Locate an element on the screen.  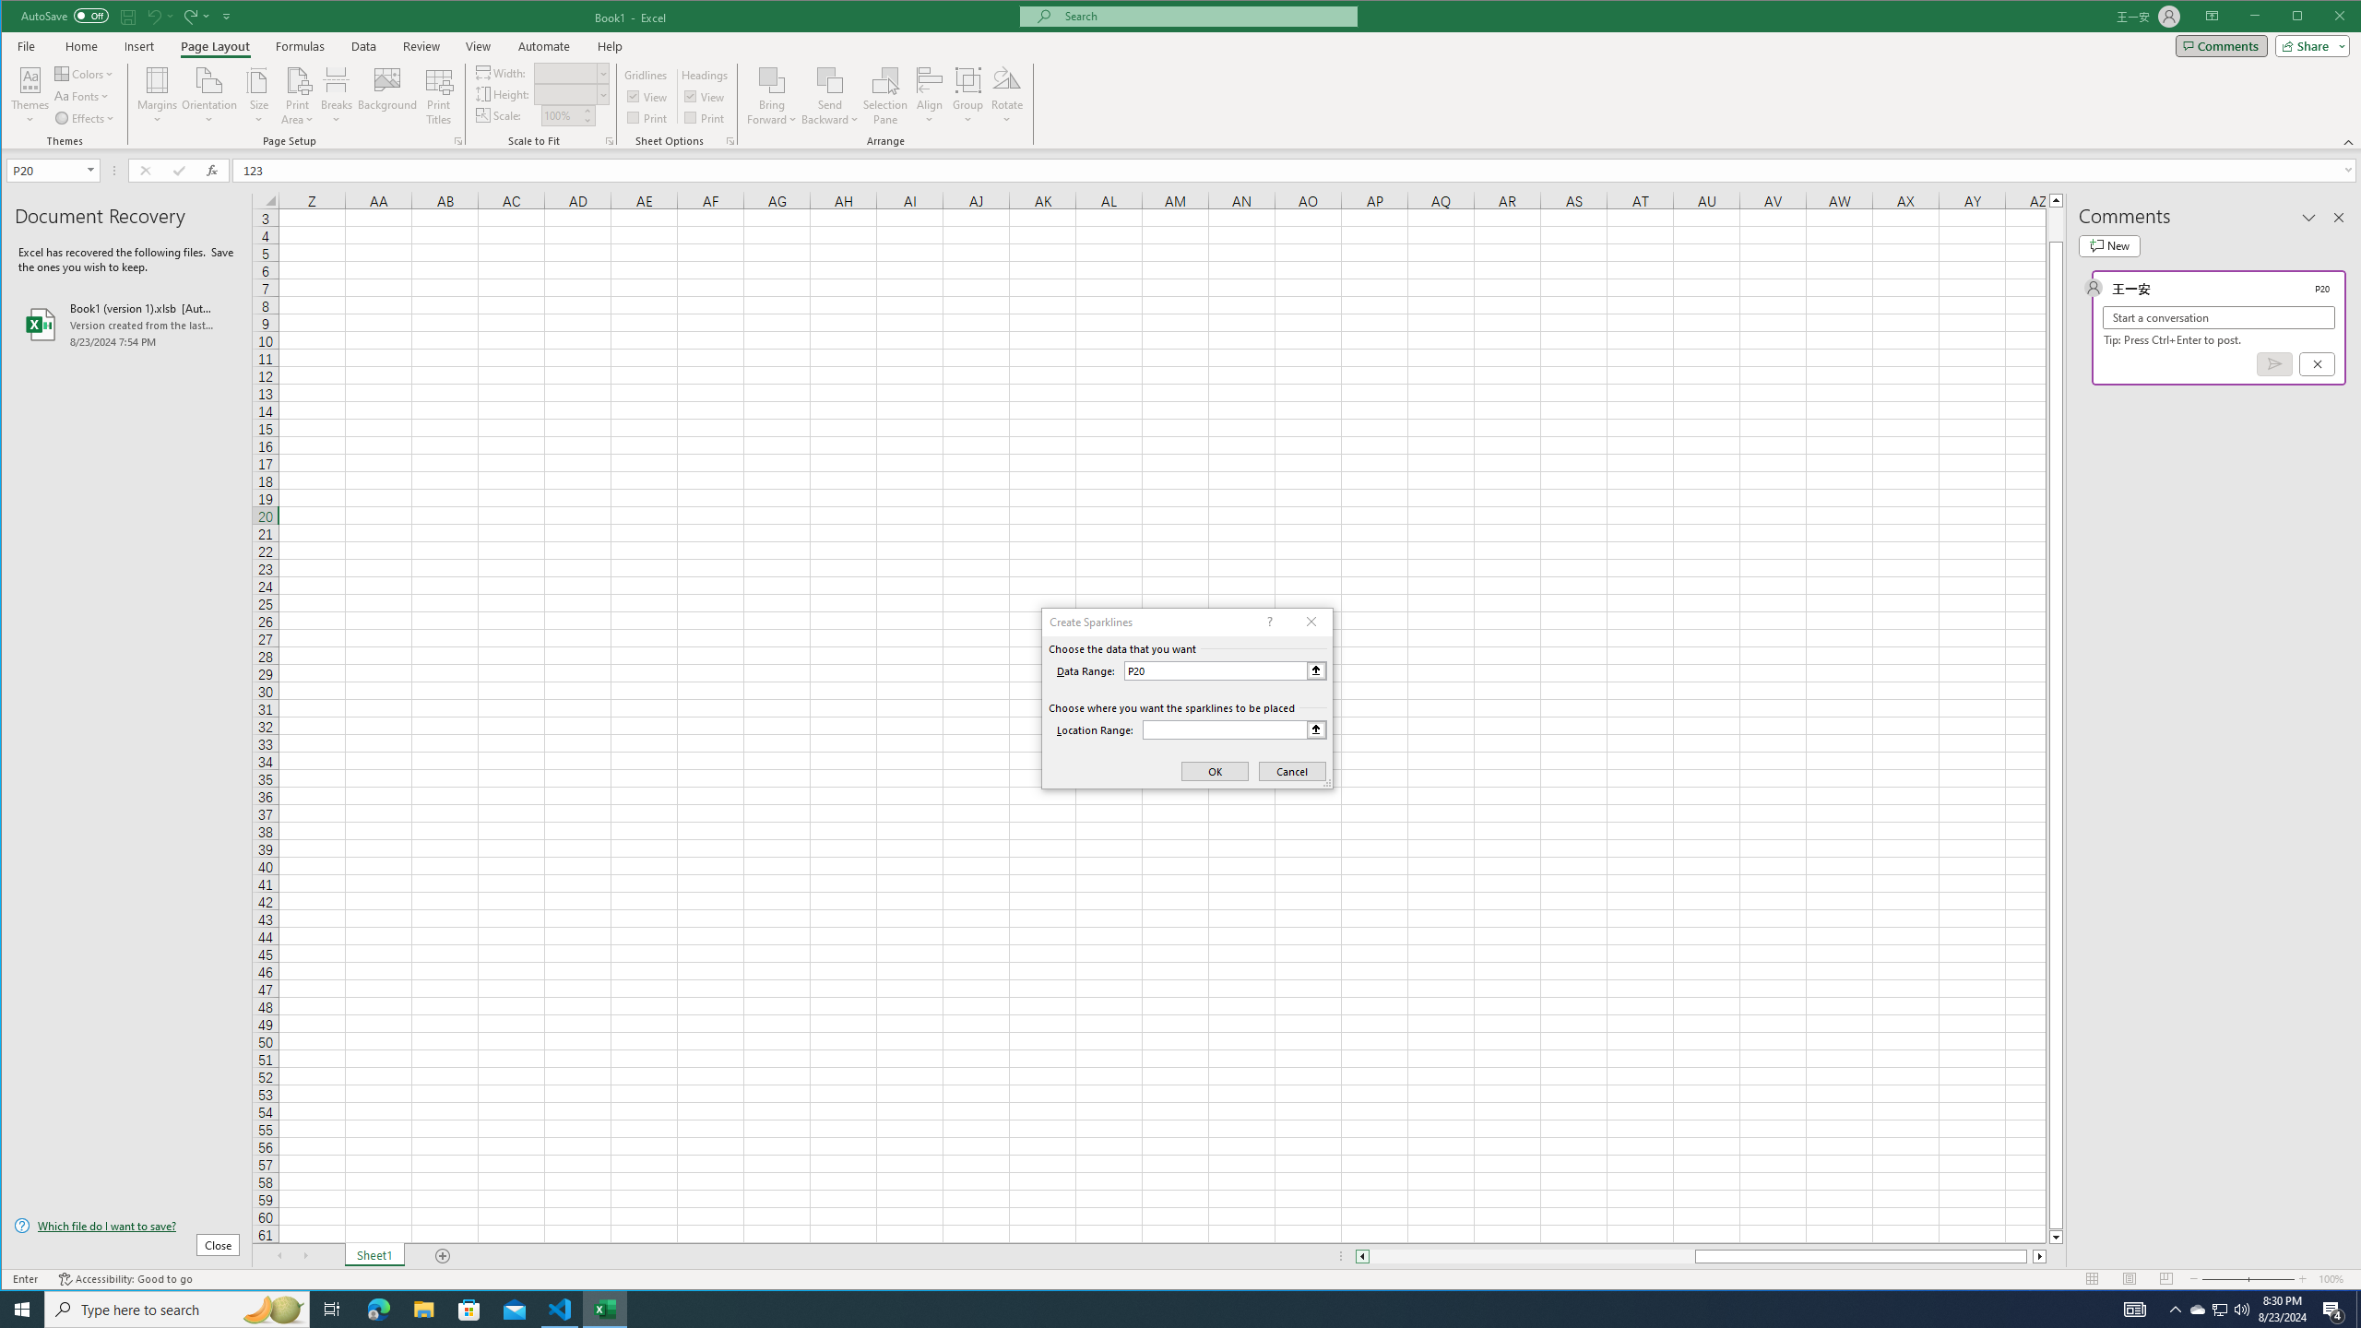
Customize Quick Access Toolbar is located at coordinates (227, 16).